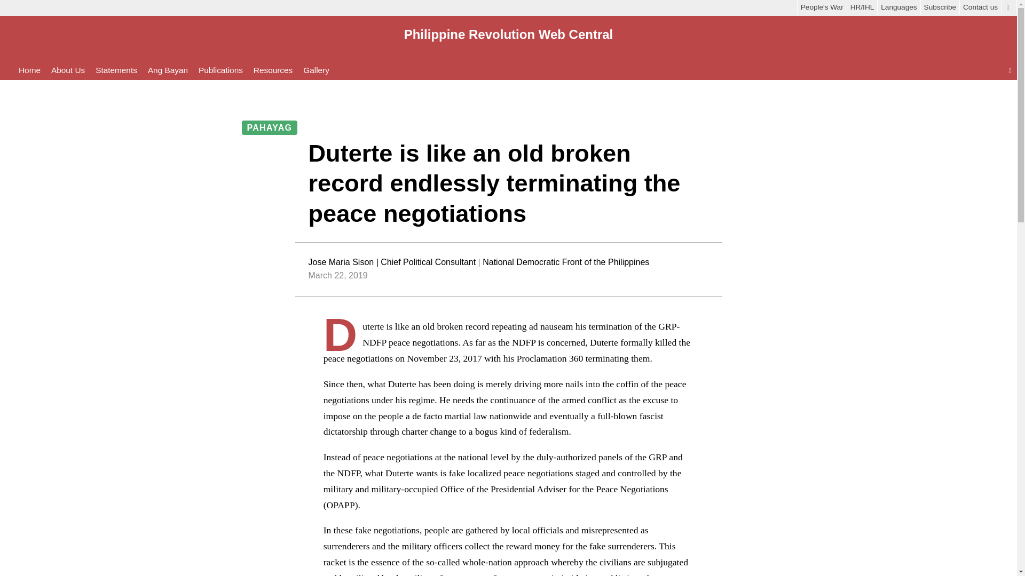 The image size is (1025, 576). What do you see at coordinates (822, 7) in the screenshot?
I see `People's War` at bounding box center [822, 7].